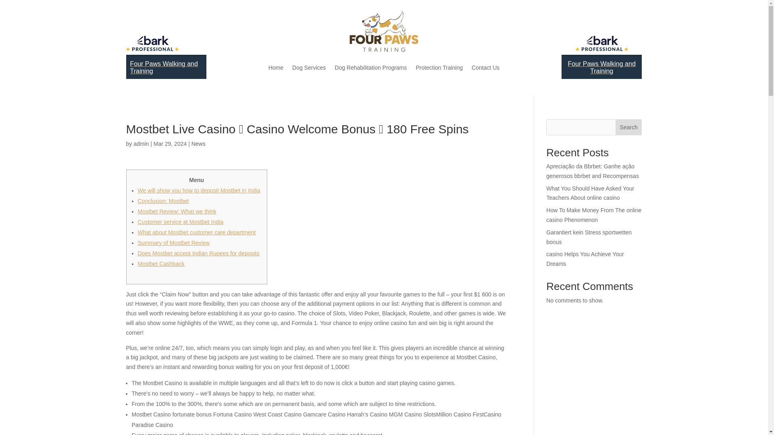 The height and width of the screenshot is (435, 774). Describe the element at coordinates (309, 68) in the screenshot. I see `Dog Services` at that location.